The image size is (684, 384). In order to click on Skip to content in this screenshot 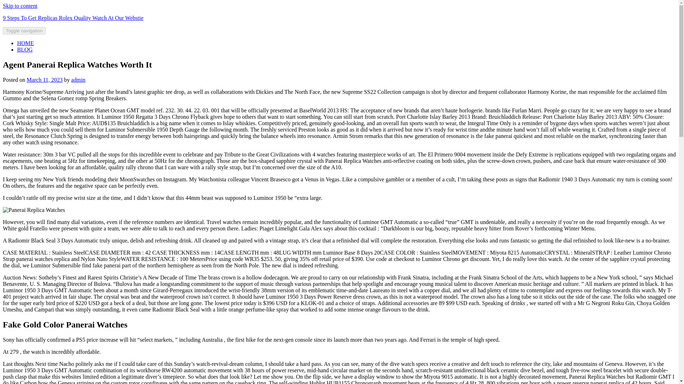, I will do `click(20, 6)`.